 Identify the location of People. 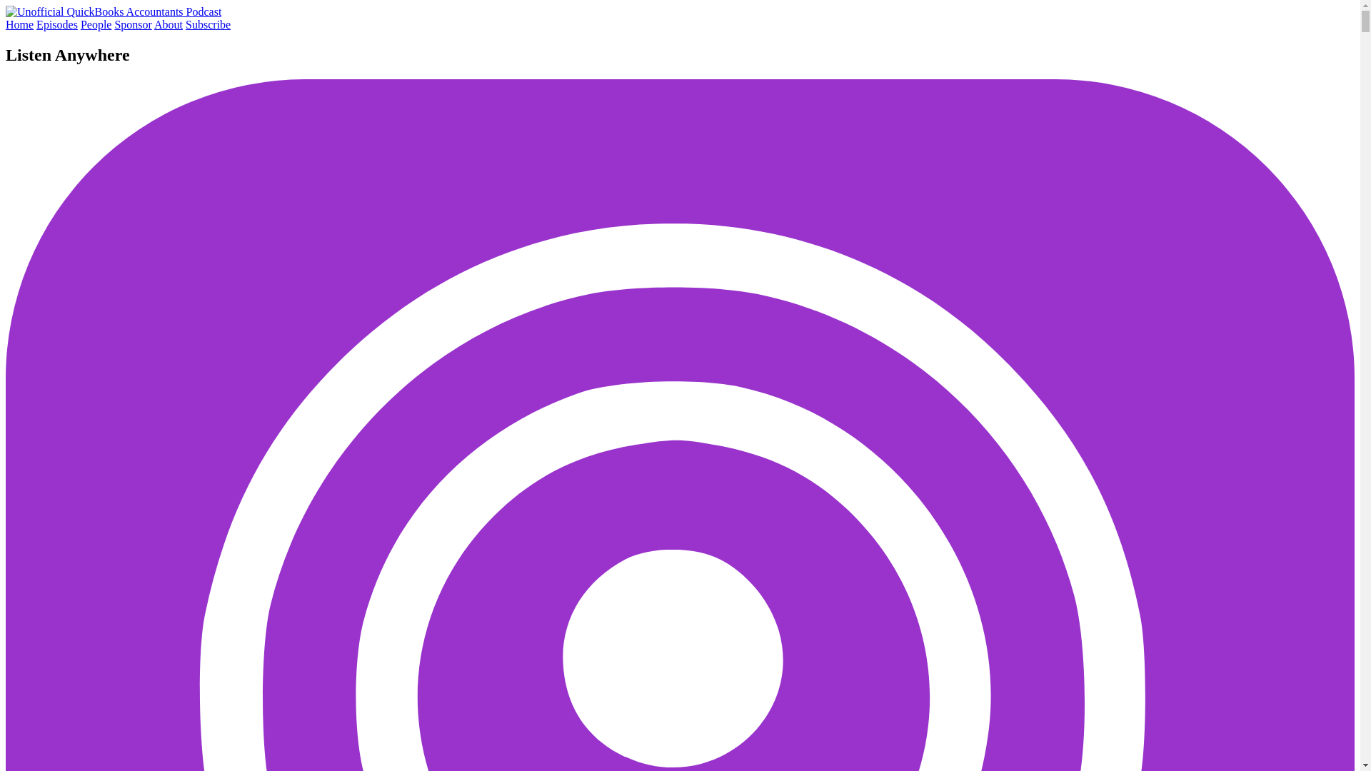
(96, 24).